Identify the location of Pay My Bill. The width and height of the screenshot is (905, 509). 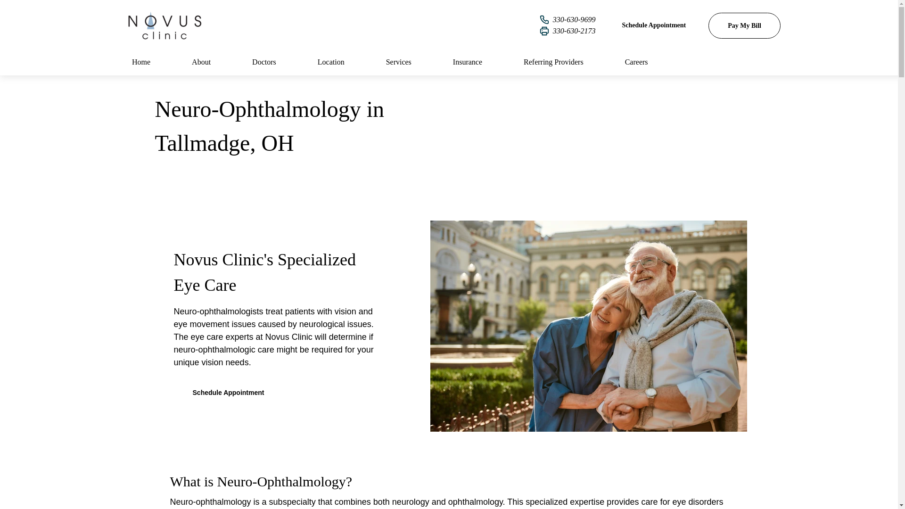
(744, 25).